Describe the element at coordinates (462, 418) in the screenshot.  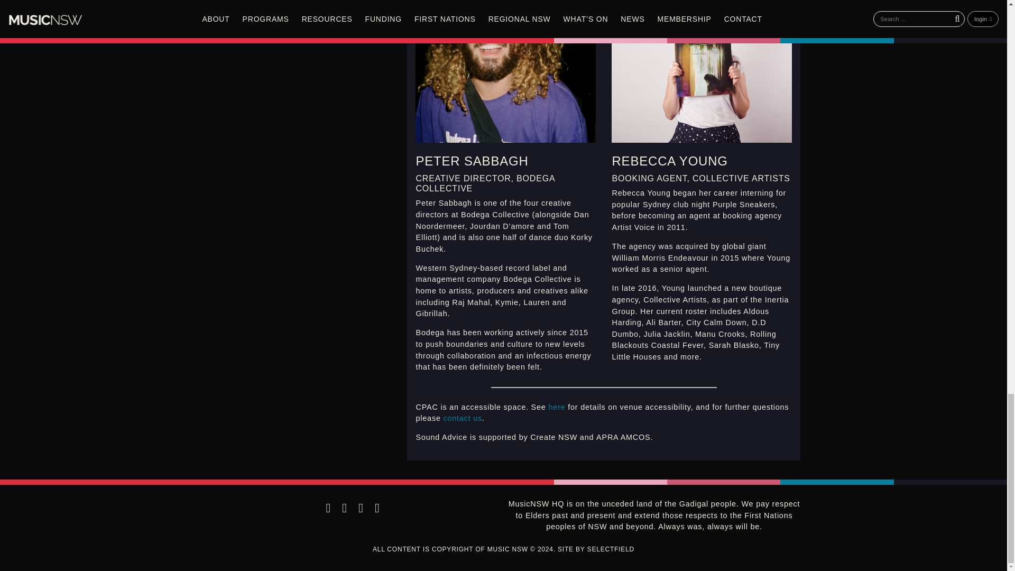
I see `contact us` at that location.